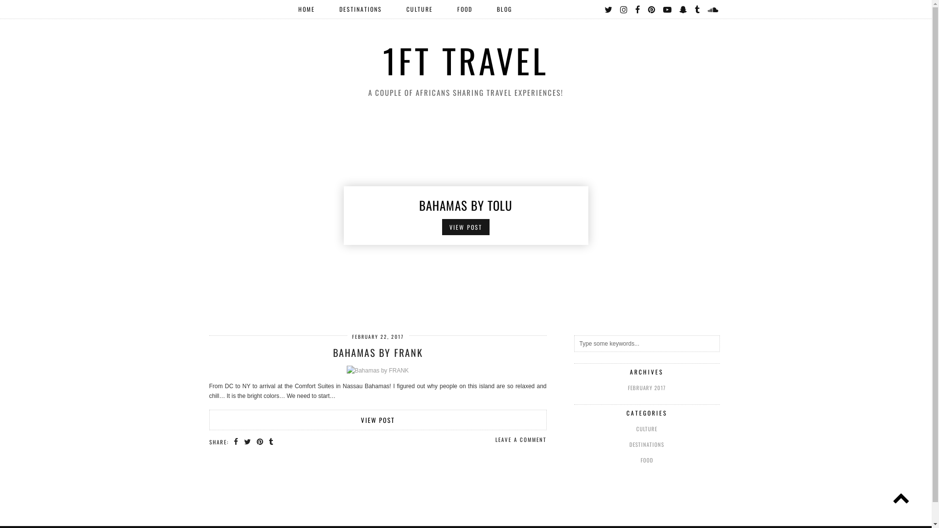 Image resolution: width=939 pixels, height=528 pixels. What do you see at coordinates (609, 9) in the screenshot?
I see `twitter` at bounding box center [609, 9].